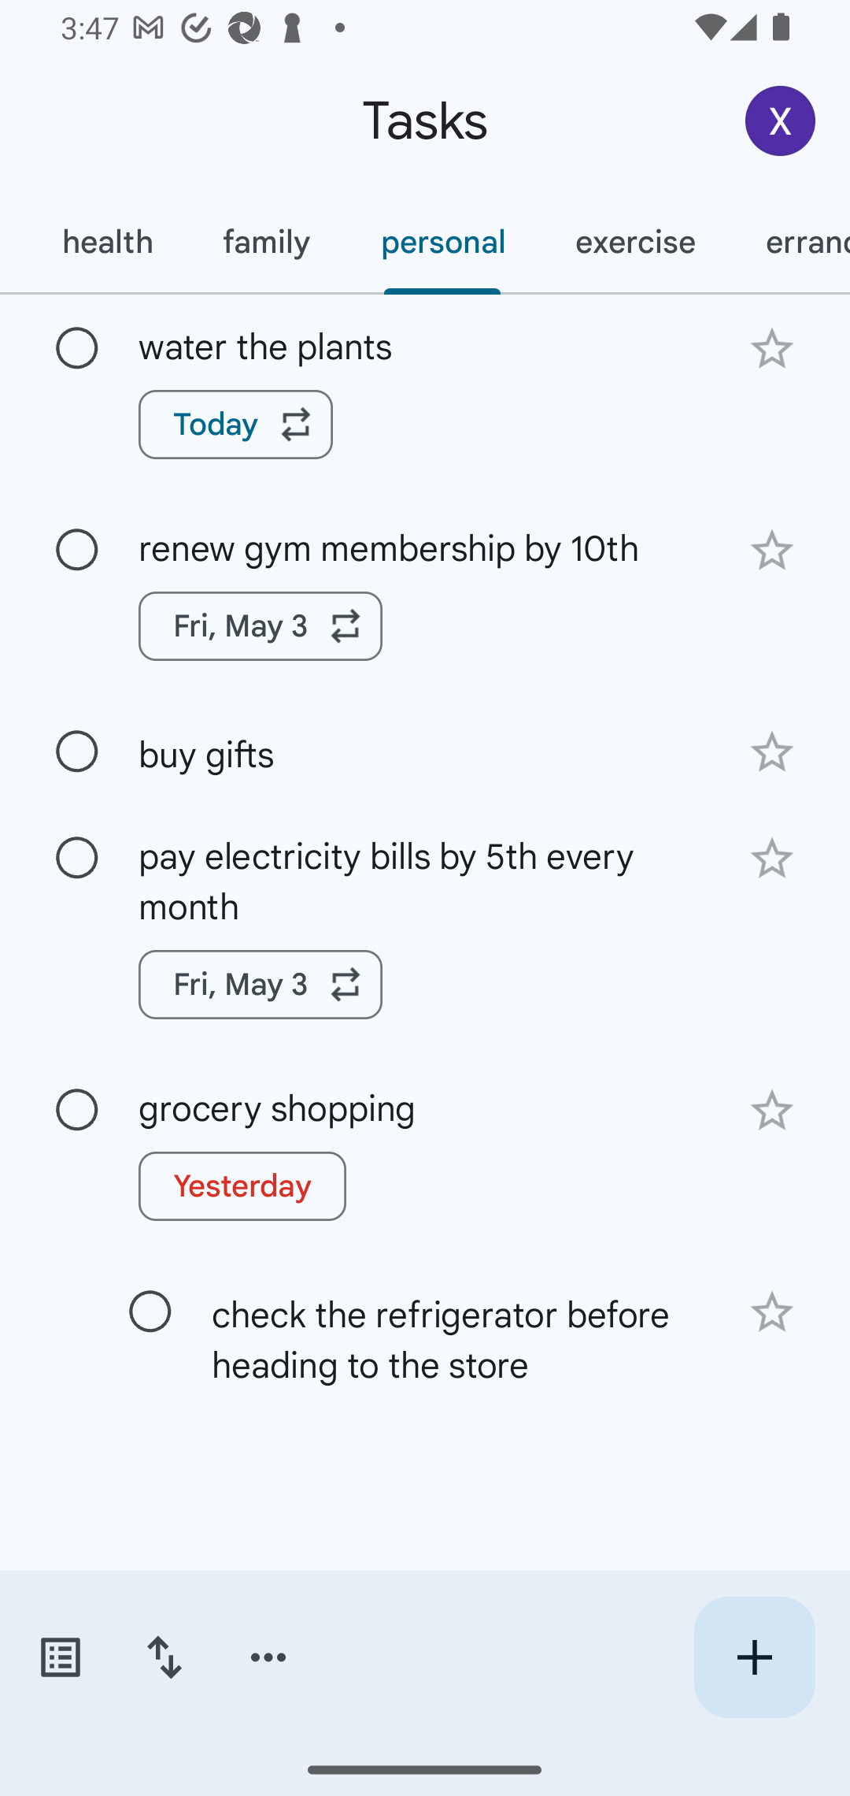 The height and width of the screenshot is (1796, 850). I want to click on More options, so click(268, 1657).